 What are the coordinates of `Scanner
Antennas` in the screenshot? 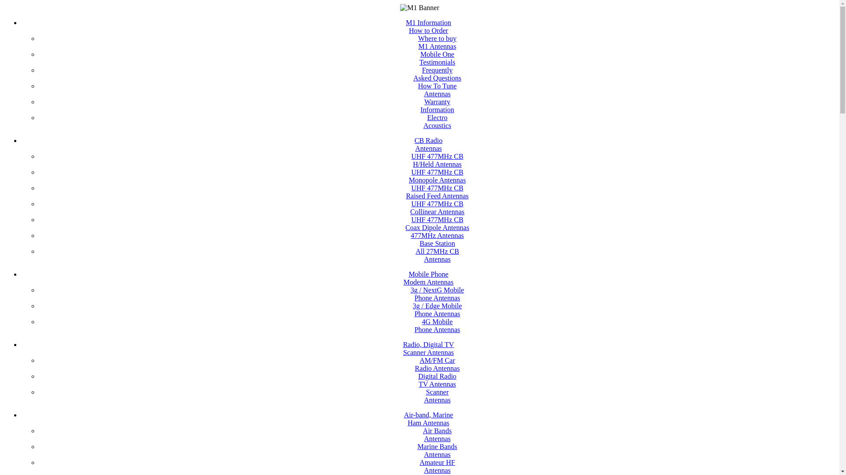 It's located at (437, 396).